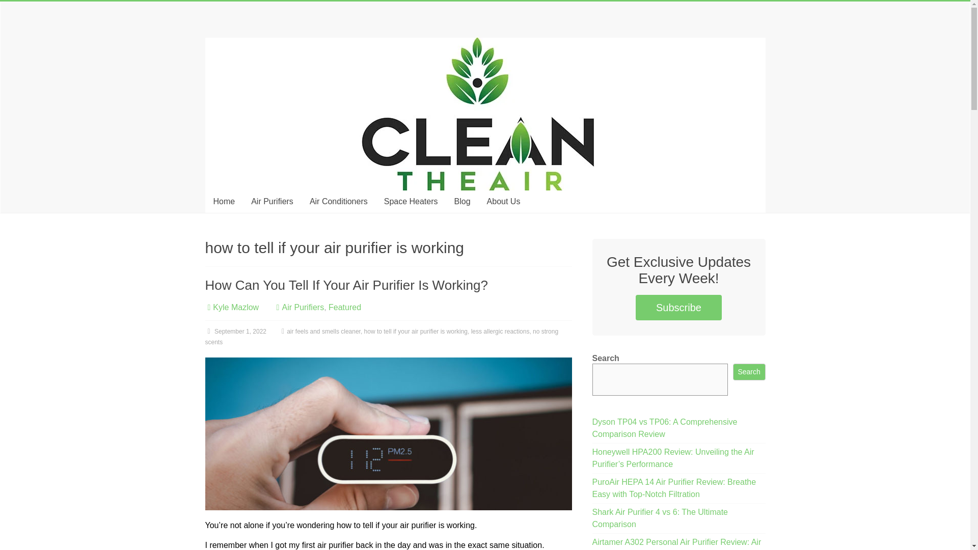 This screenshot has width=978, height=550. I want to click on How Can You Tell If Your Air Purifier Is Working?, so click(388, 363).